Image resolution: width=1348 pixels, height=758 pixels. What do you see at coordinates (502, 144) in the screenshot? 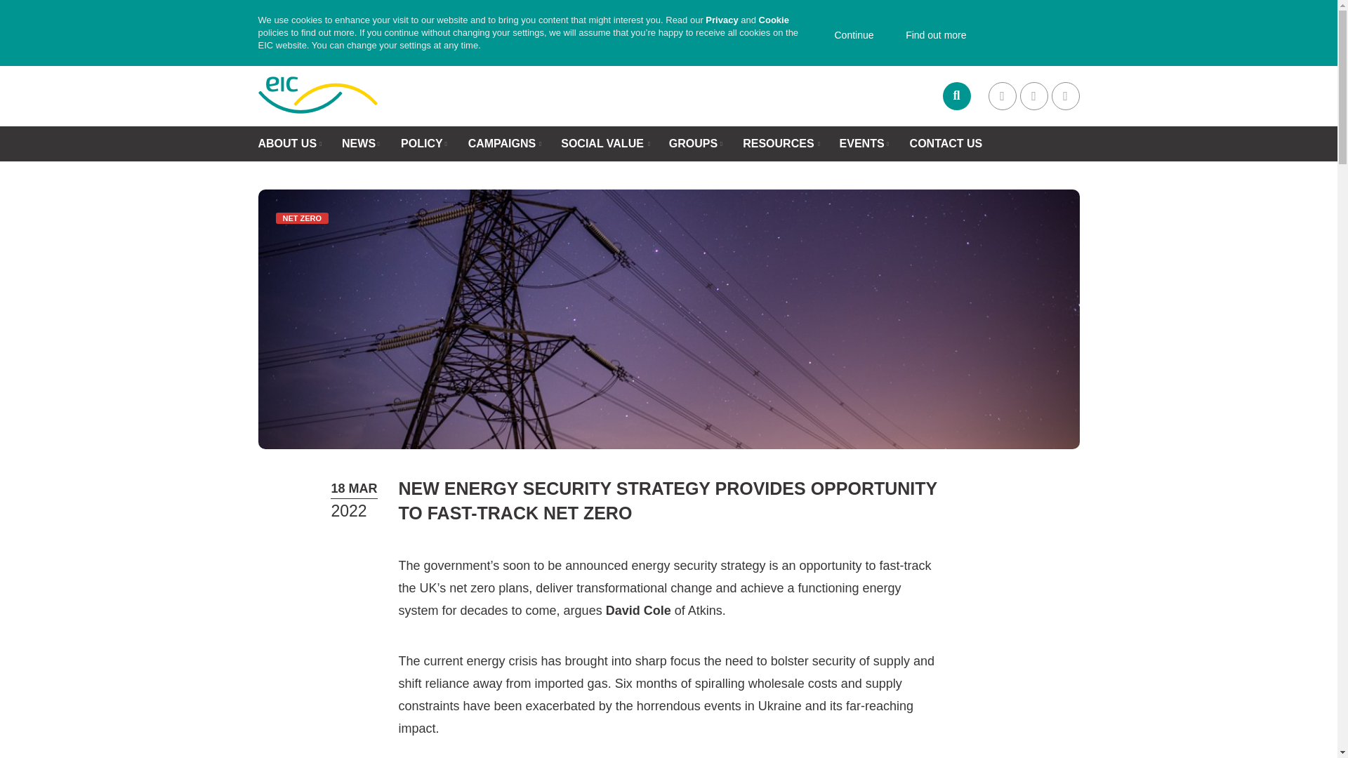
I see `CAMPAIGNS` at bounding box center [502, 144].